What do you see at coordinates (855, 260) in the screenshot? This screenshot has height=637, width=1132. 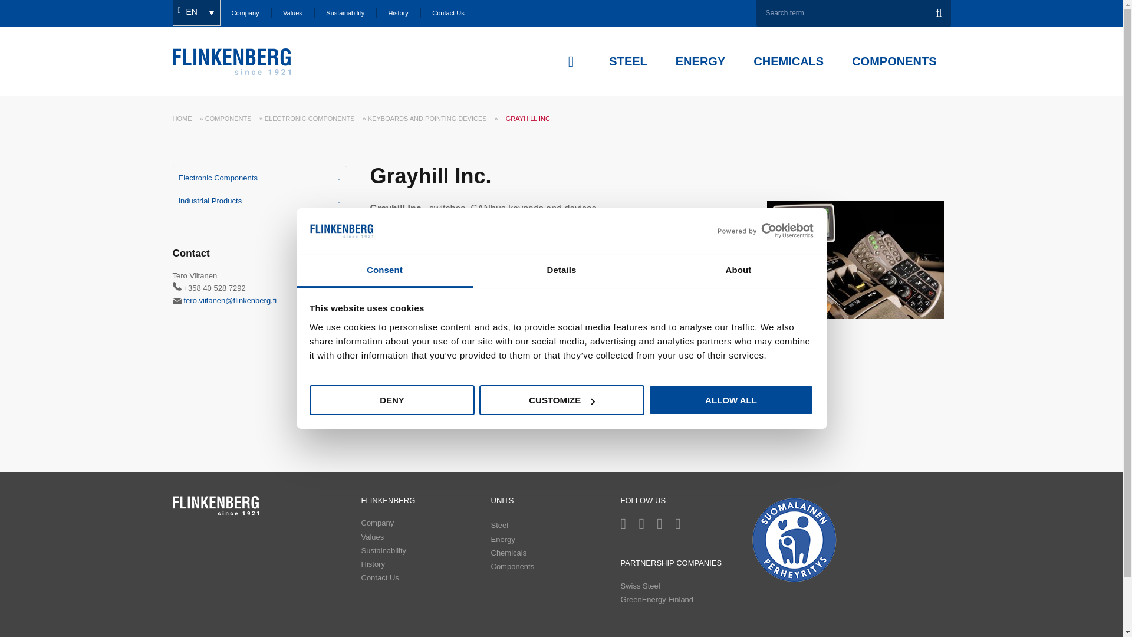 I see `ArmMounted` at bounding box center [855, 260].